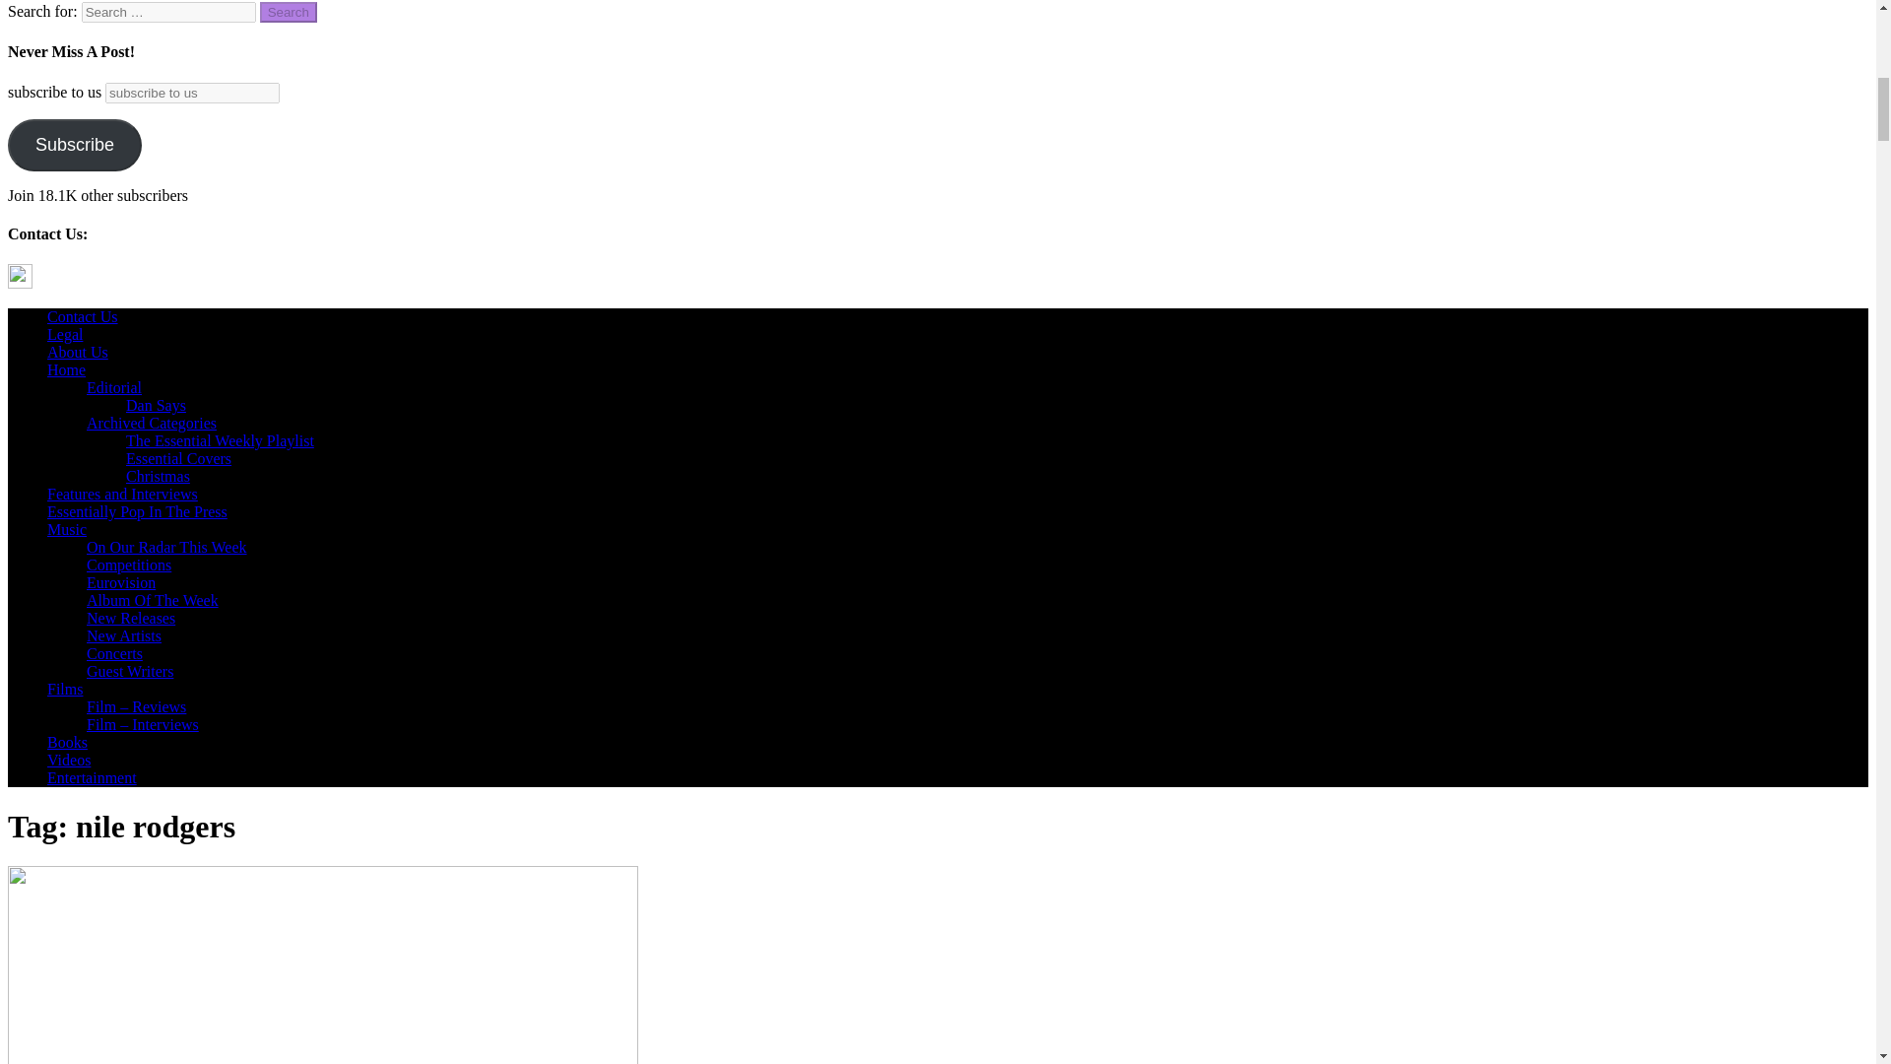 The height and width of the screenshot is (1064, 1891). Describe the element at coordinates (114, 652) in the screenshot. I see `Concerts` at that location.